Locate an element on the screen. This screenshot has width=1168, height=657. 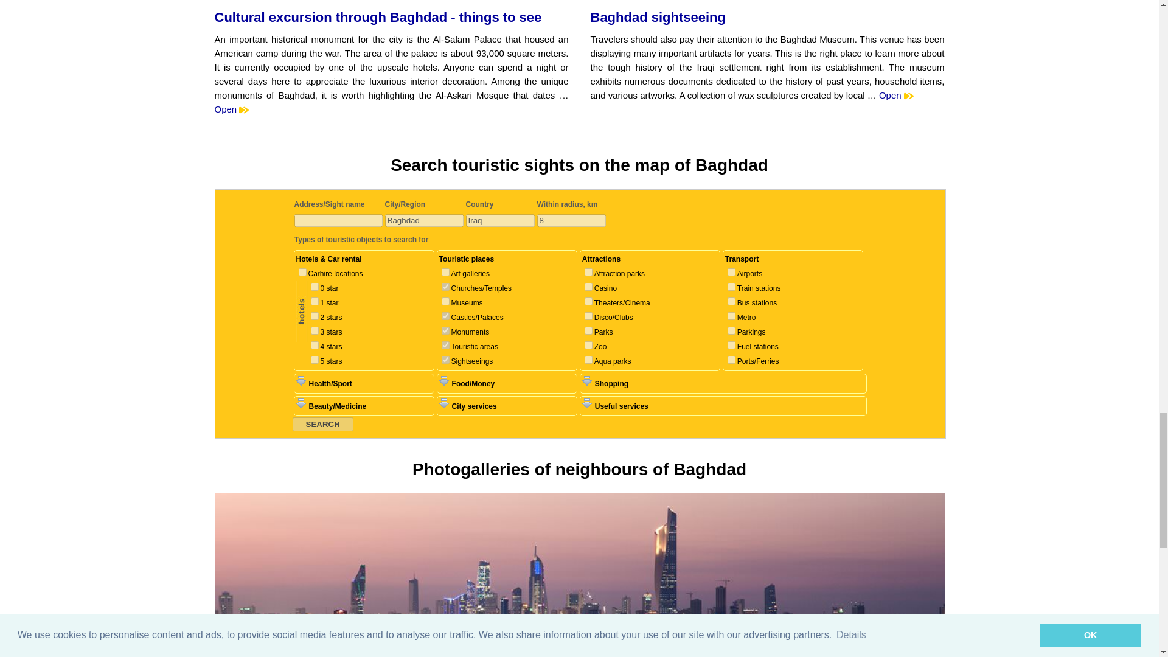
8 is located at coordinates (445, 287).